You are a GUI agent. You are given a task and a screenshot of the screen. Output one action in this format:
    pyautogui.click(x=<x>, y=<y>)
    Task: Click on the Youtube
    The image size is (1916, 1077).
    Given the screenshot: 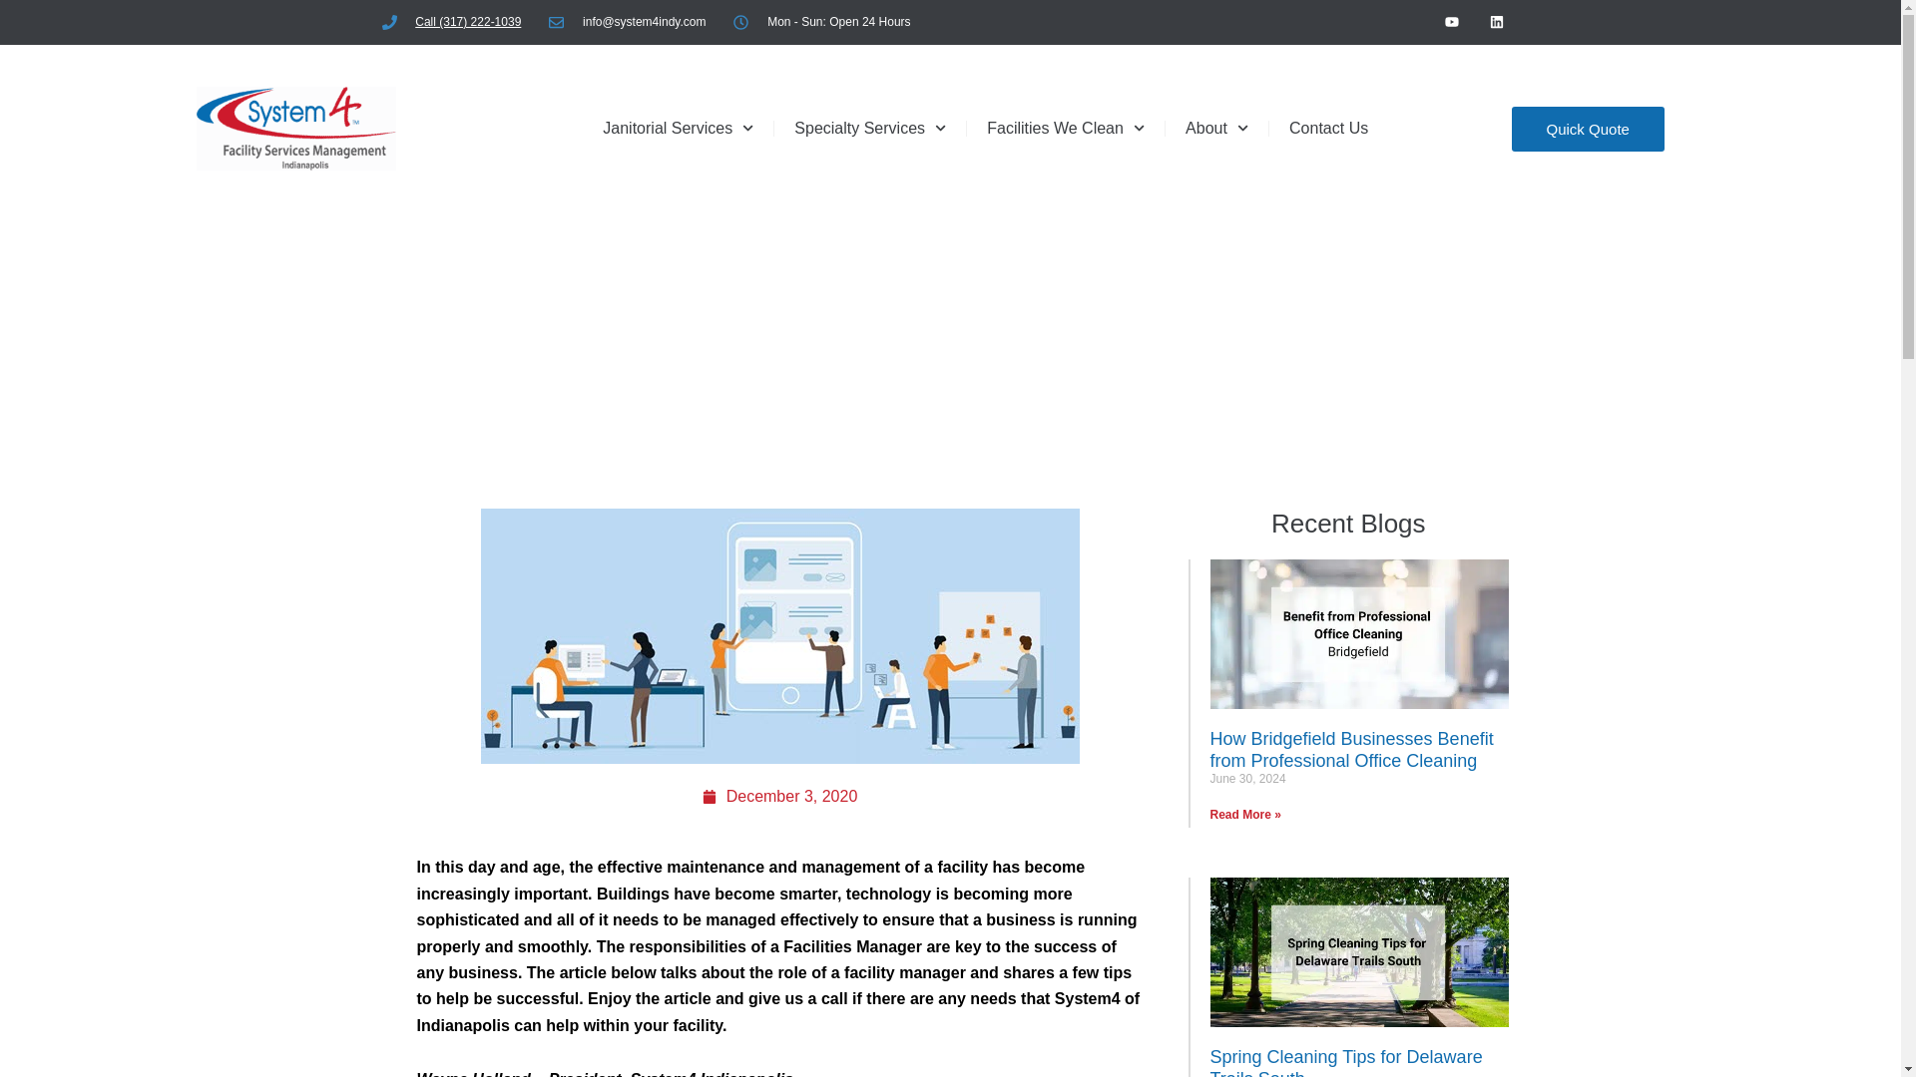 What is the action you would take?
    pyautogui.click(x=1452, y=22)
    